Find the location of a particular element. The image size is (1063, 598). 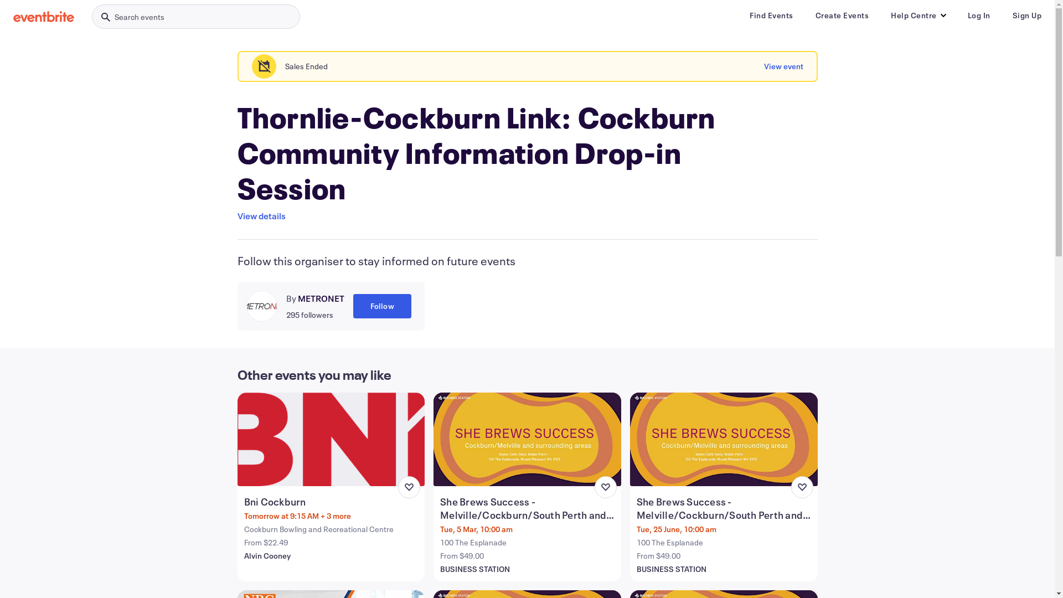

Sign Up is located at coordinates (1026, 16).